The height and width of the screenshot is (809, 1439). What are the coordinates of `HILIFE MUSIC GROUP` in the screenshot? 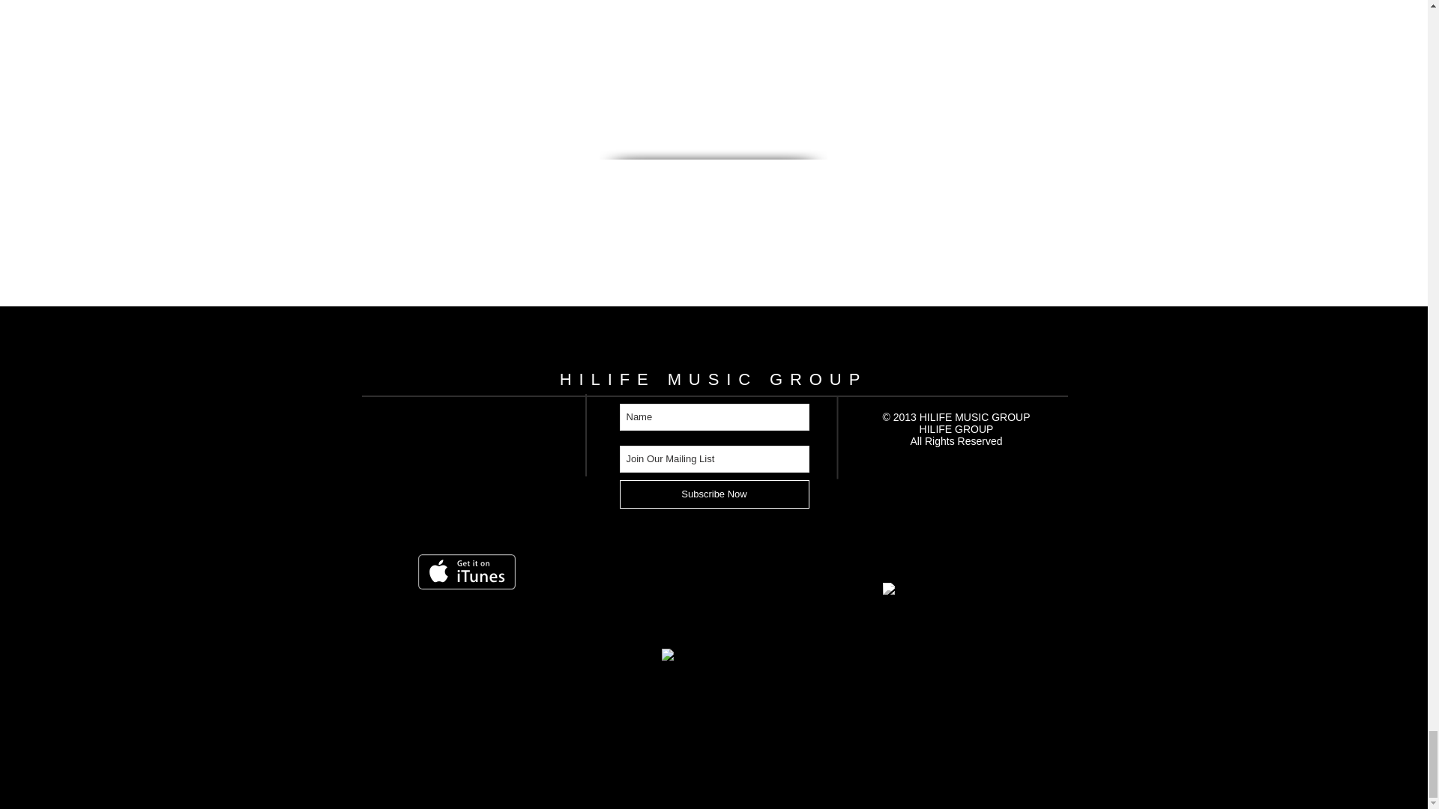 It's located at (714, 379).